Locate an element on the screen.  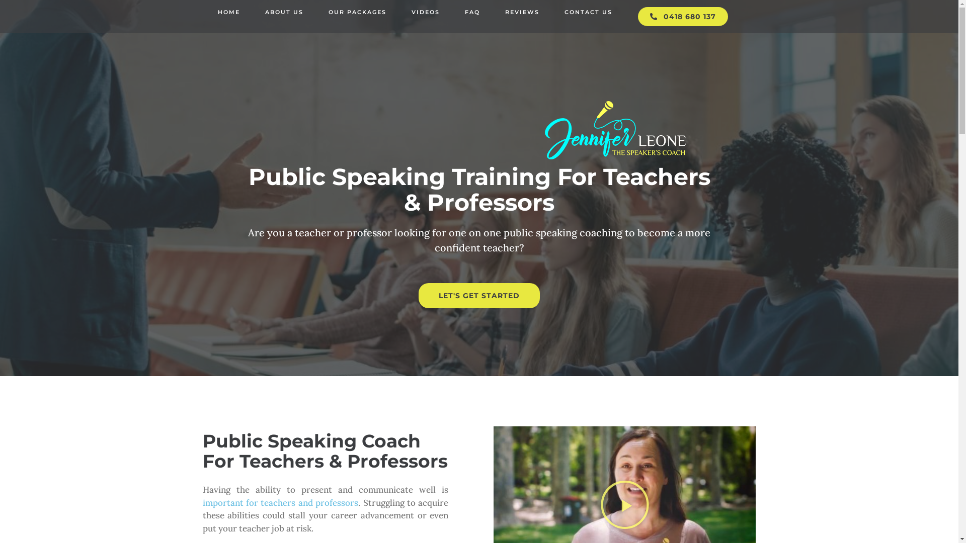
important for teachers and professors is located at coordinates (280, 503).